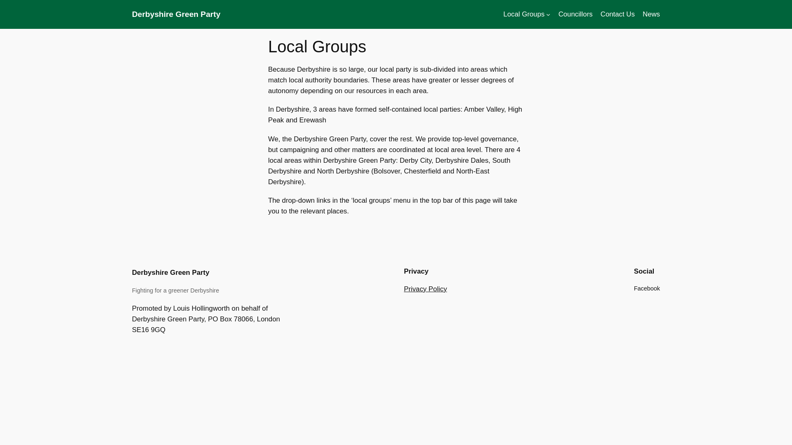 The image size is (792, 445). Describe the element at coordinates (524, 14) in the screenshot. I see `Local Groups` at that location.